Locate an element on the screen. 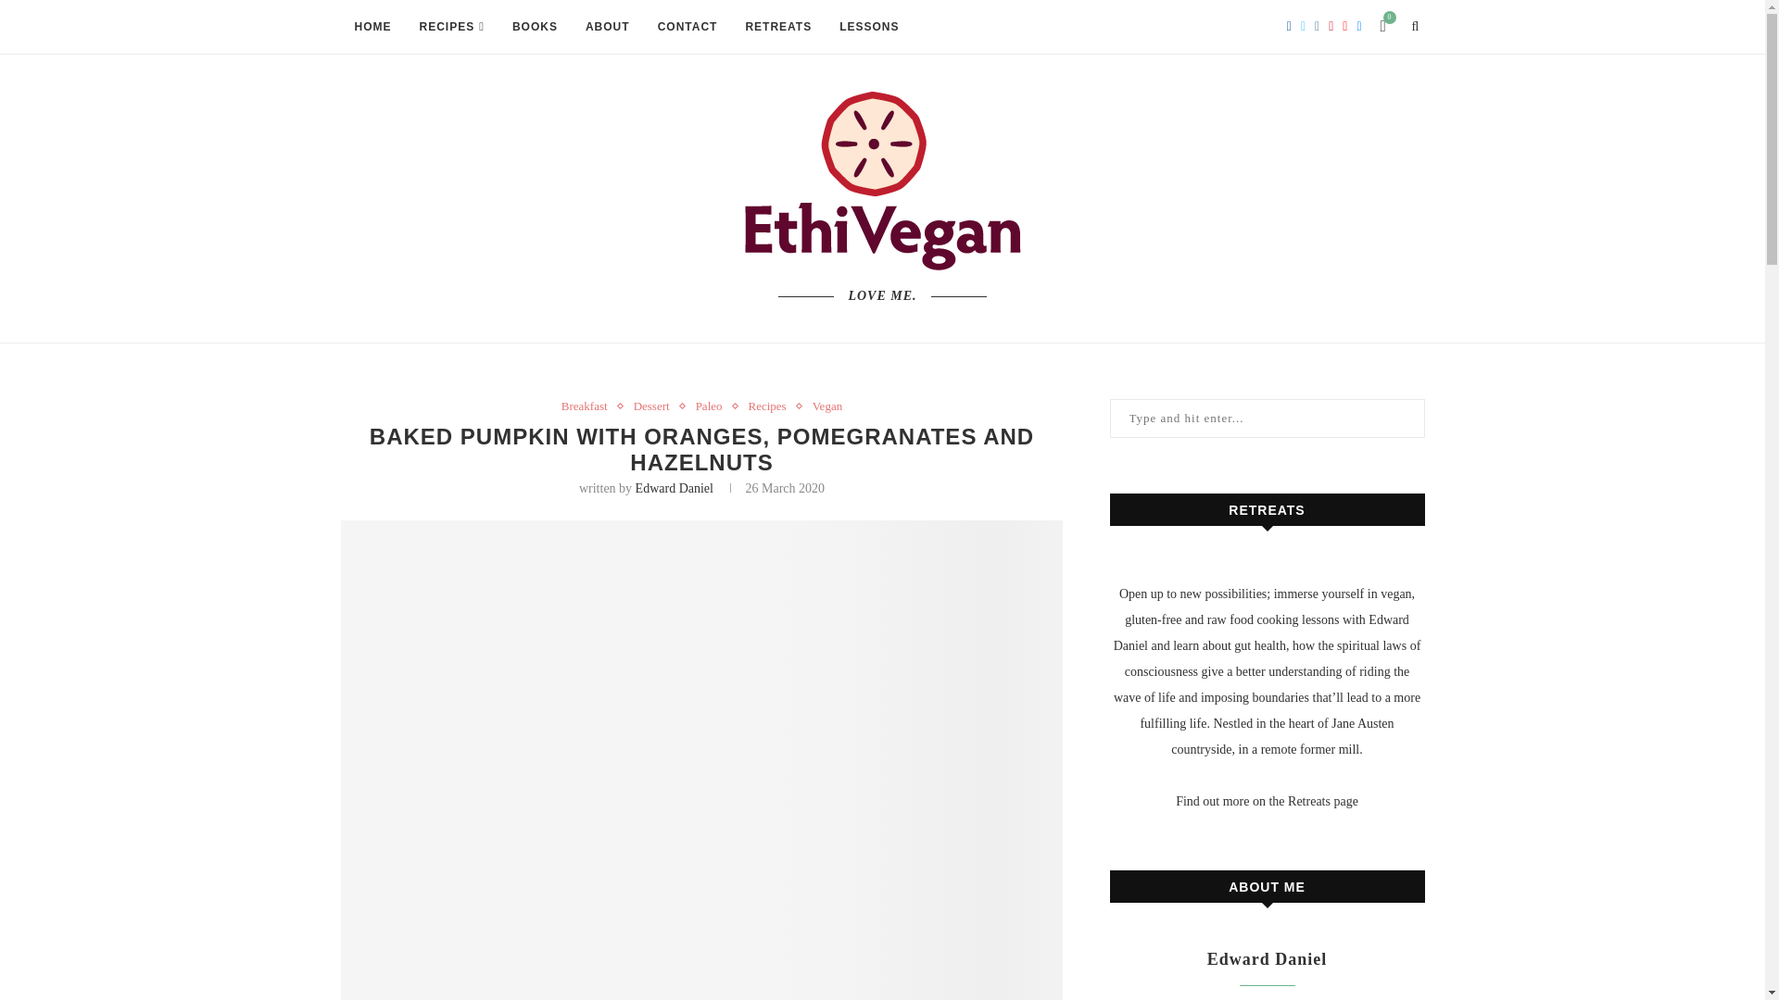 Image resolution: width=1779 pixels, height=1000 pixels. Edward Daniel is located at coordinates (674, 487).